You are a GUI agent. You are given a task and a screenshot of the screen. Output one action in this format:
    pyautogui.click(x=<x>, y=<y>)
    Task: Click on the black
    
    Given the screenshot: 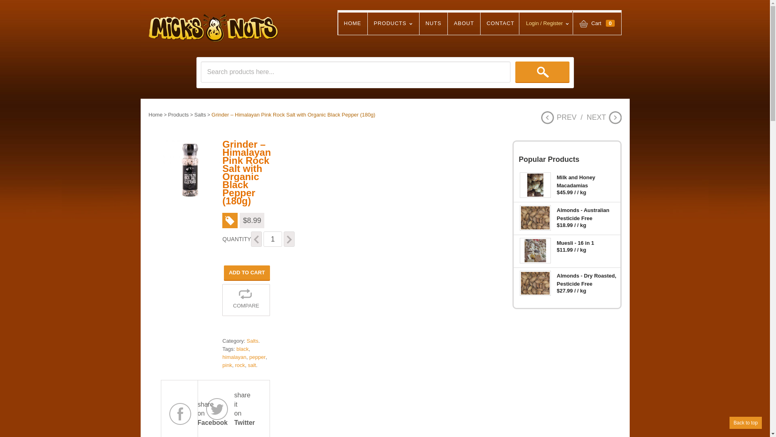 What is the action you would take?
    pyautogui.click(x=242, y=349)
    